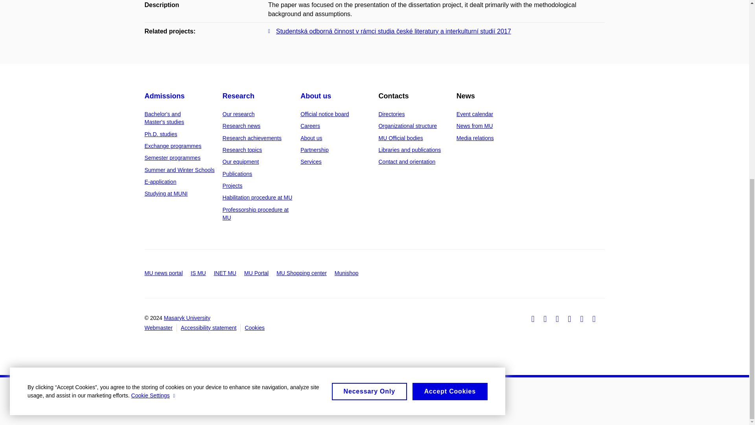  What do you see at coordinates (252, 138) in the screenshot?
I see `Research achievements` at bounding box center [252, 138].